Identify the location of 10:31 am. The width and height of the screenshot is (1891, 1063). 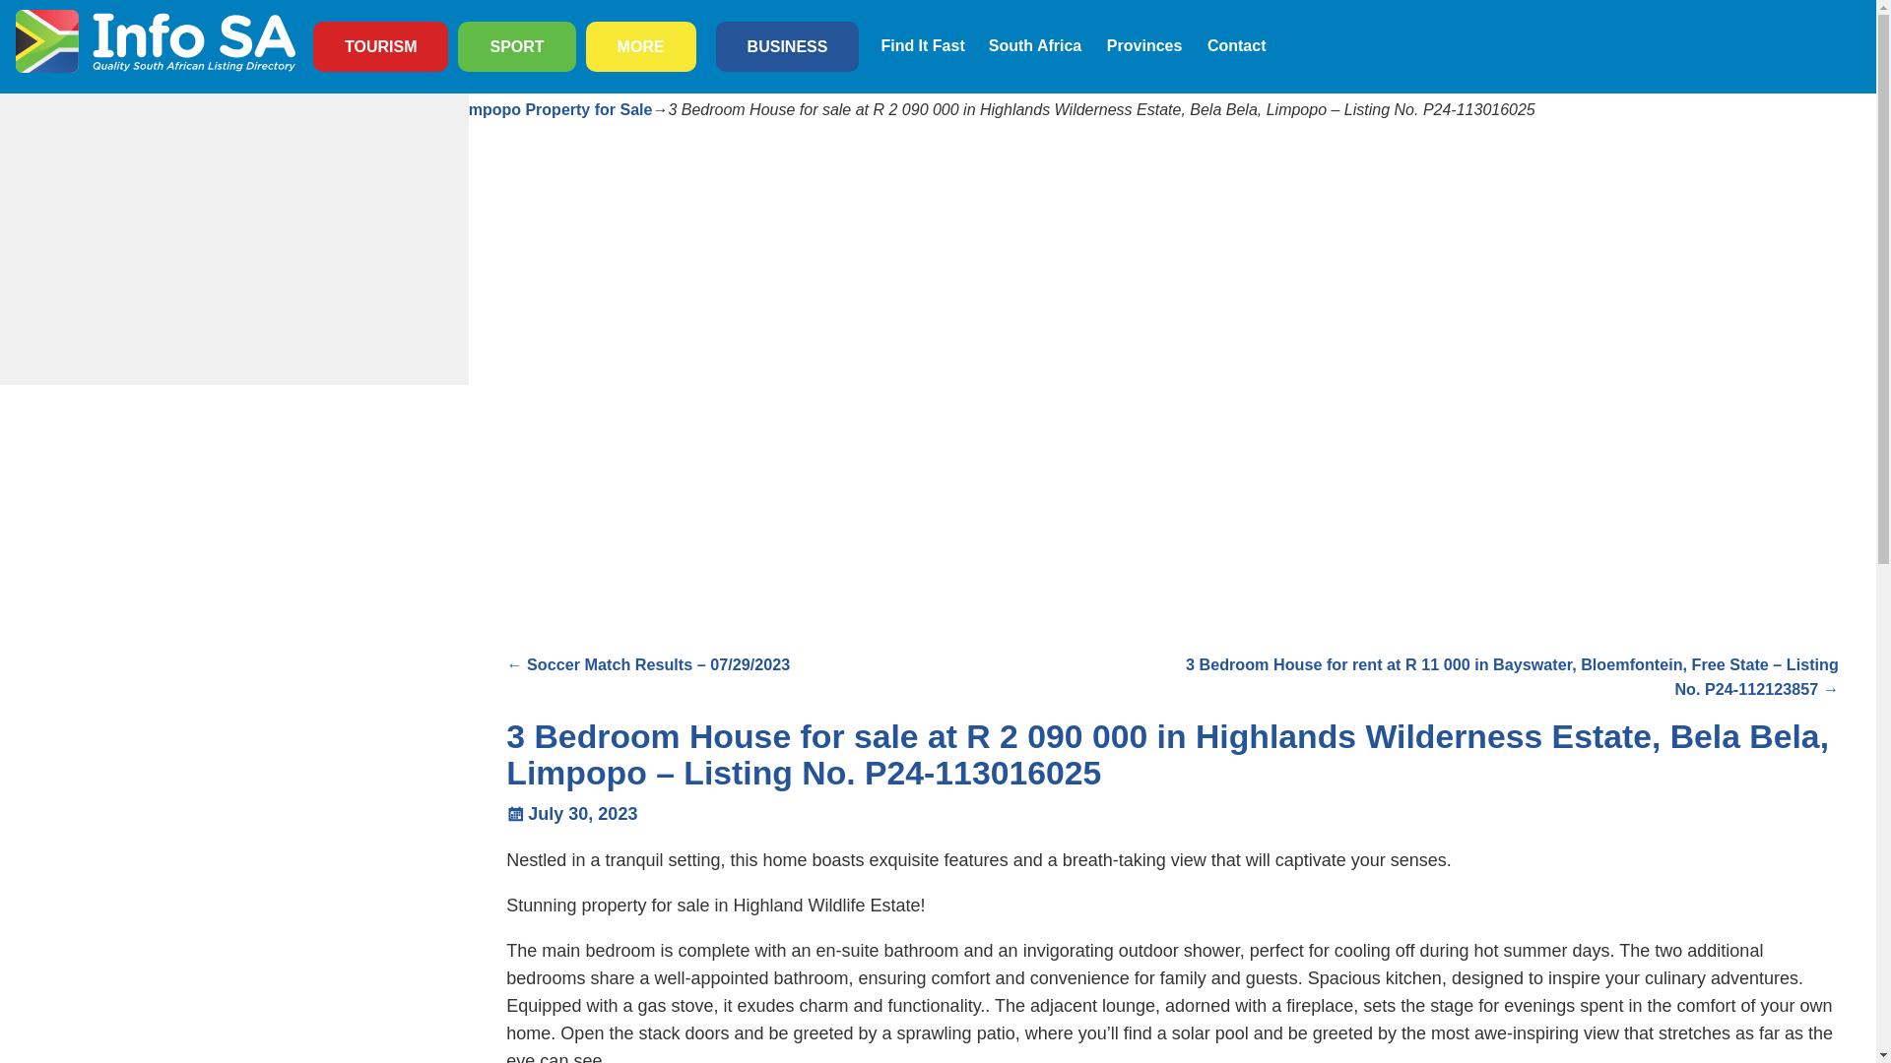
(571, 813).